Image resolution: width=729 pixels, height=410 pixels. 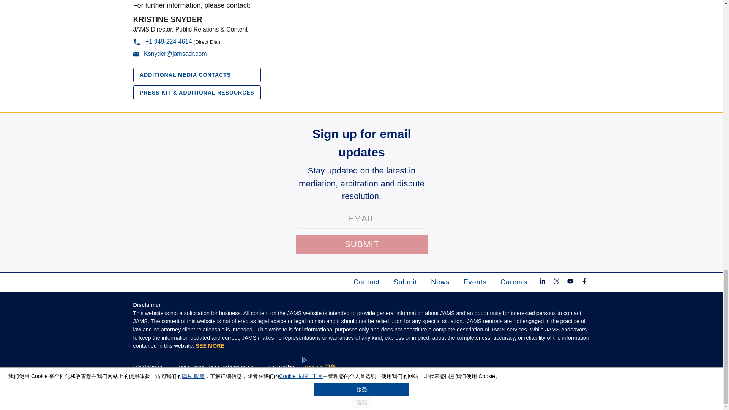 I want to click on See More of Disclaimer, so click(x=210, y=345).